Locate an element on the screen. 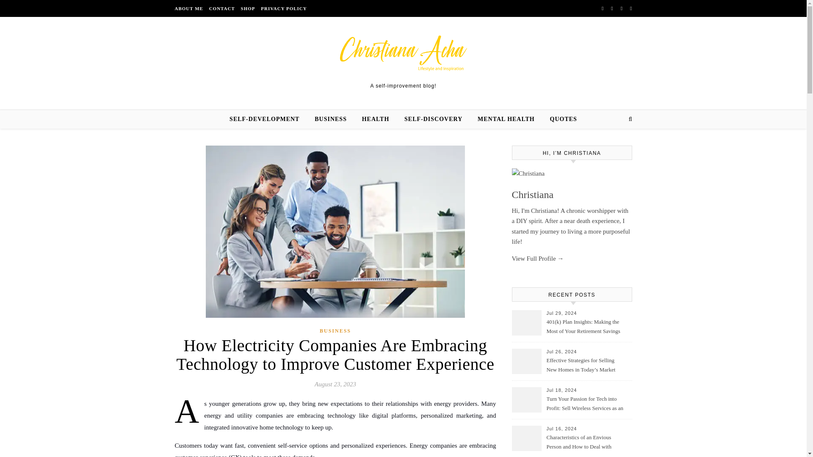 Image resolution: width=813 pixels, height=457 pixels. ABOUT ME is located at coordinates (190, 8).